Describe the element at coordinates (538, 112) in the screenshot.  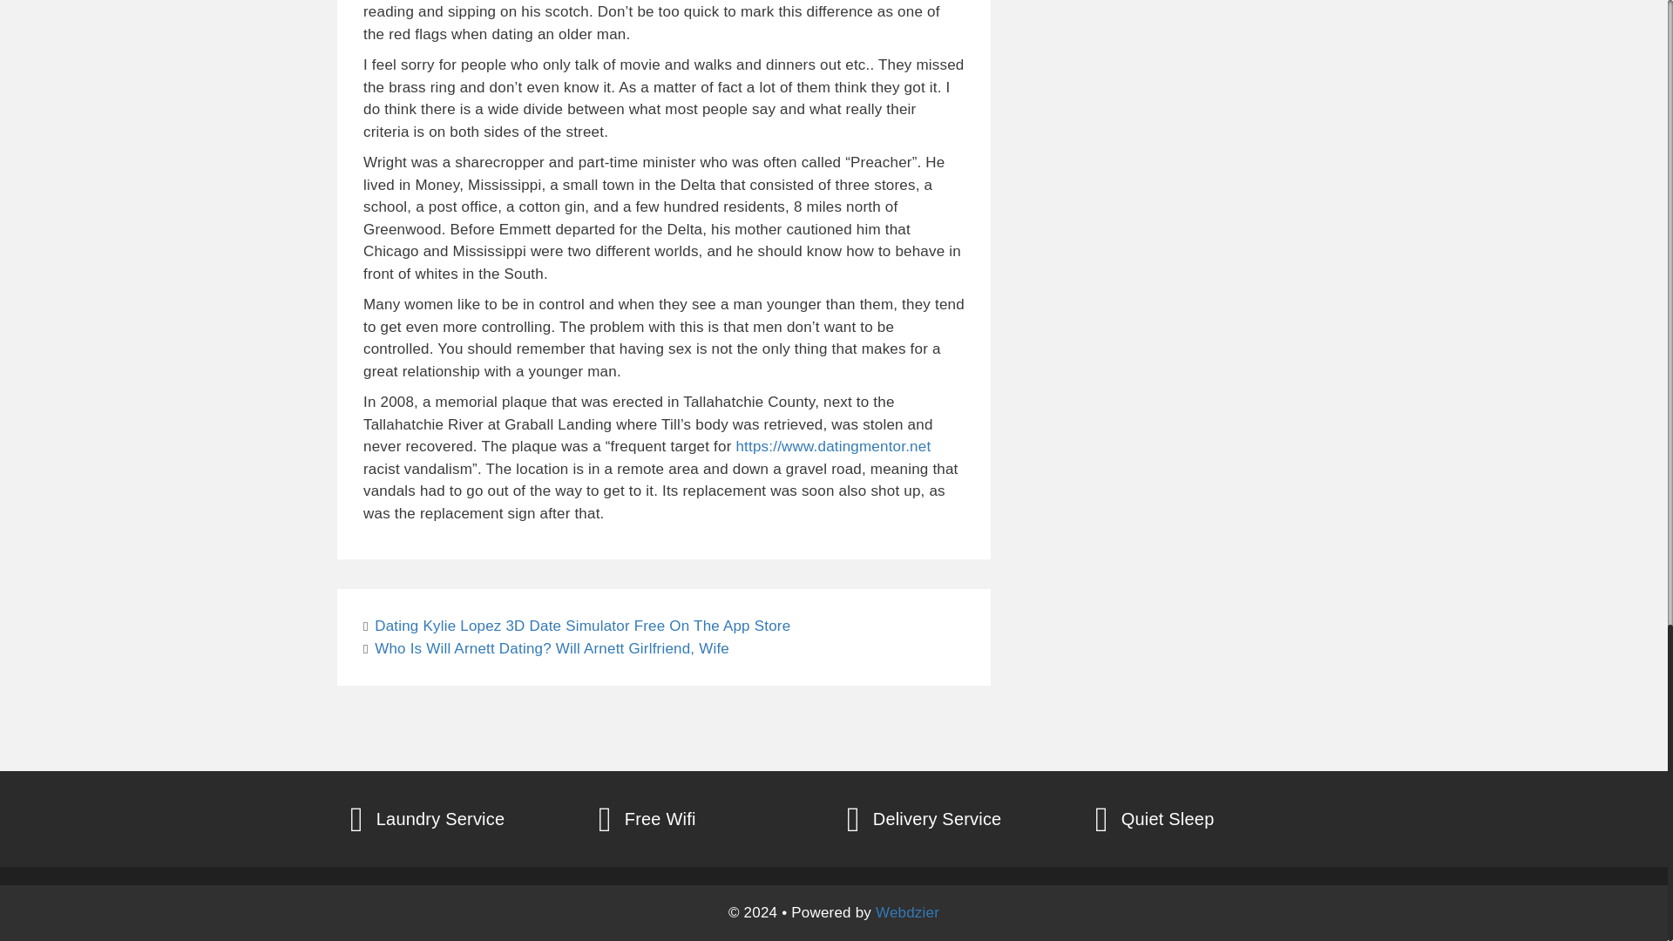
I see `Nasser.Abu.Sad` at that location.